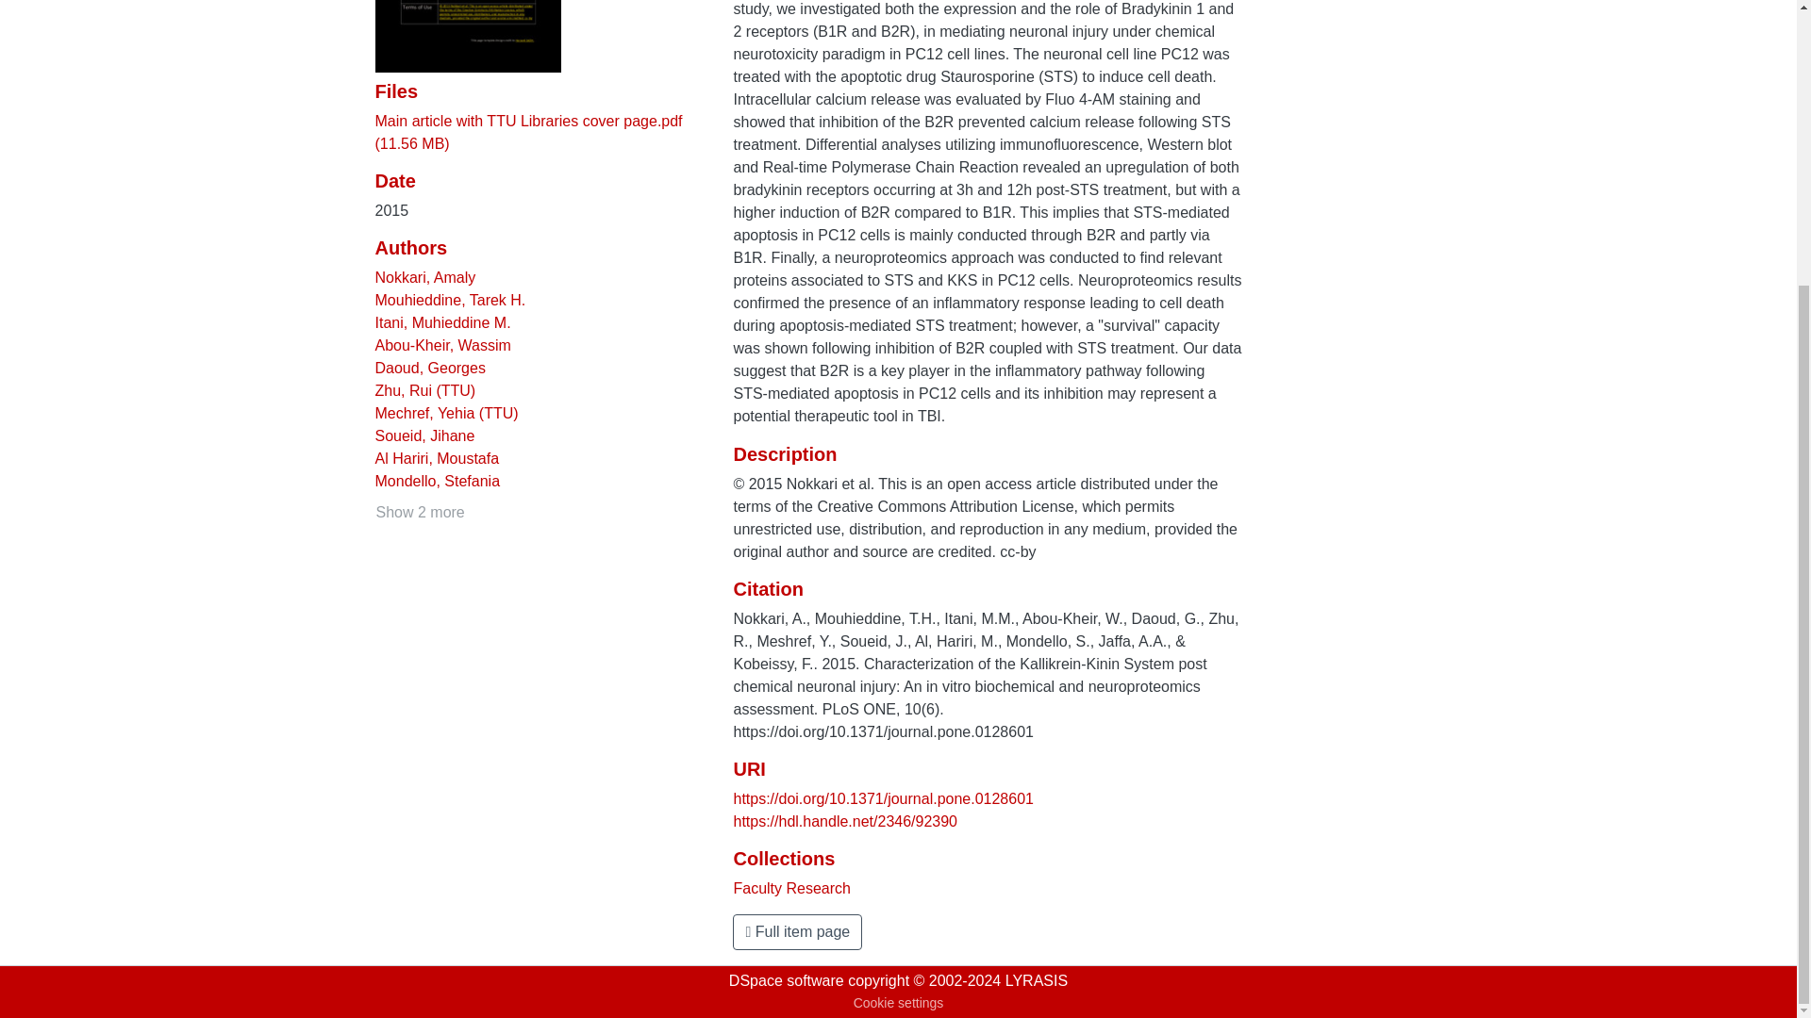  What do you see at coordinates (797, 931) in the screenshot?
I see `Full item page` at bounding box center [797, 931].